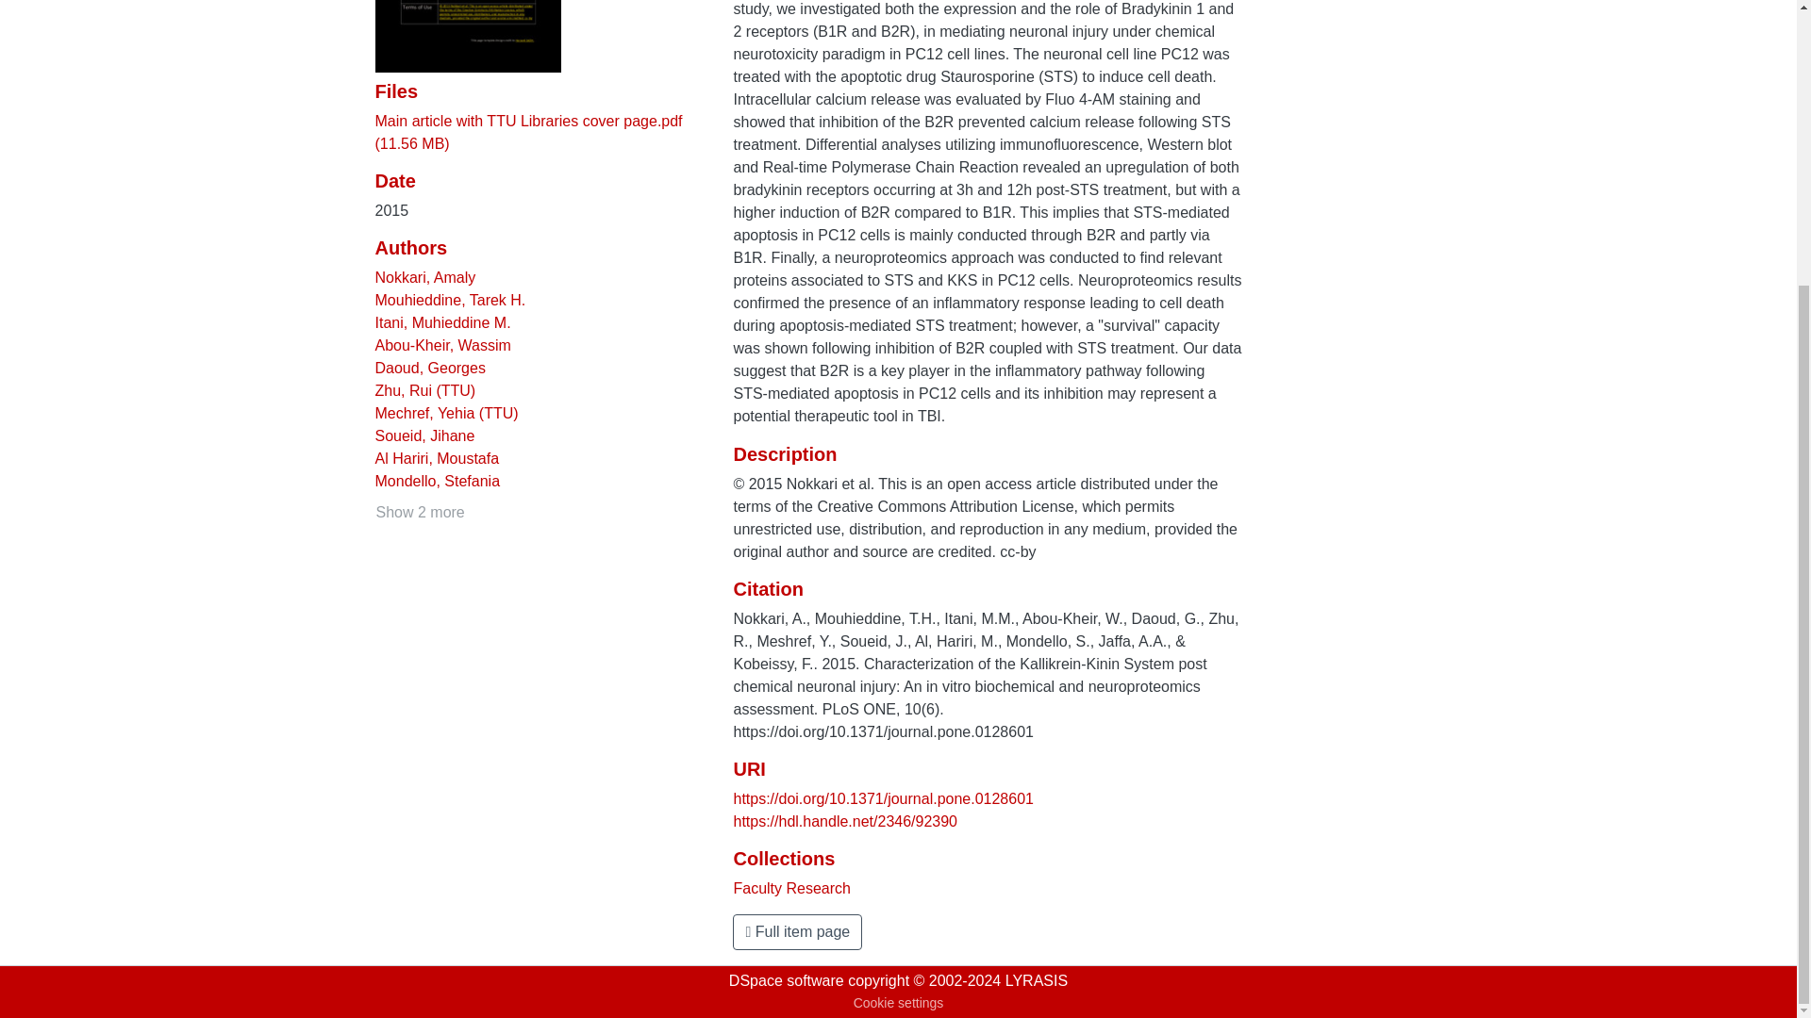  What do you see at coordinates (797, 931) in the screenshot?
I see `Full item page` at bounding box center [797, 931].